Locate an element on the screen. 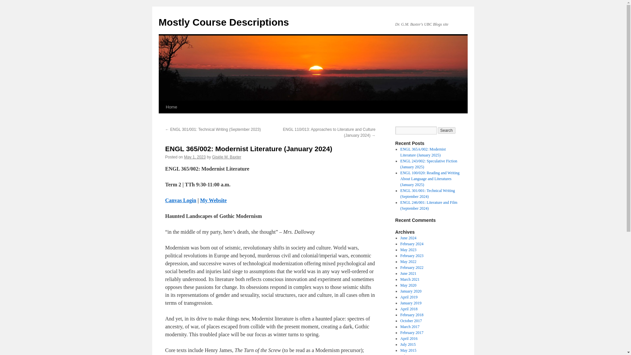  May 2023 is located at coordinates (408, 249).